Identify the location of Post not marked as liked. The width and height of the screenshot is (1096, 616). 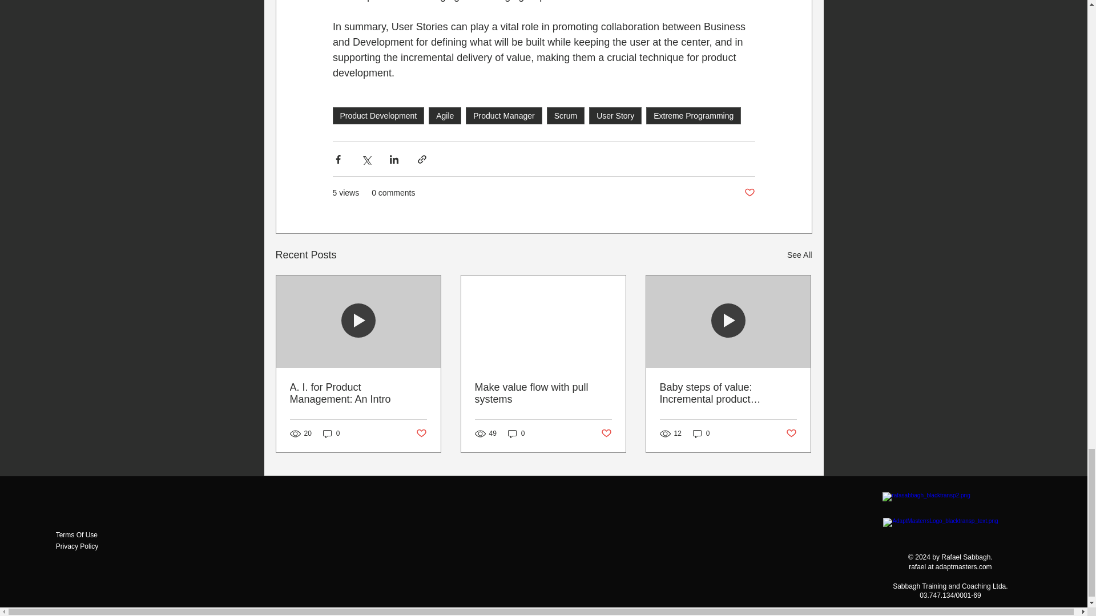
(420, 433).